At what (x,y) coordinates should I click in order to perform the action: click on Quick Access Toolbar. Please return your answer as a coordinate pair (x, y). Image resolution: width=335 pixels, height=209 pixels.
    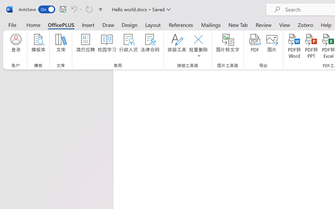
    Looking at the image, I should click on (61, 9).